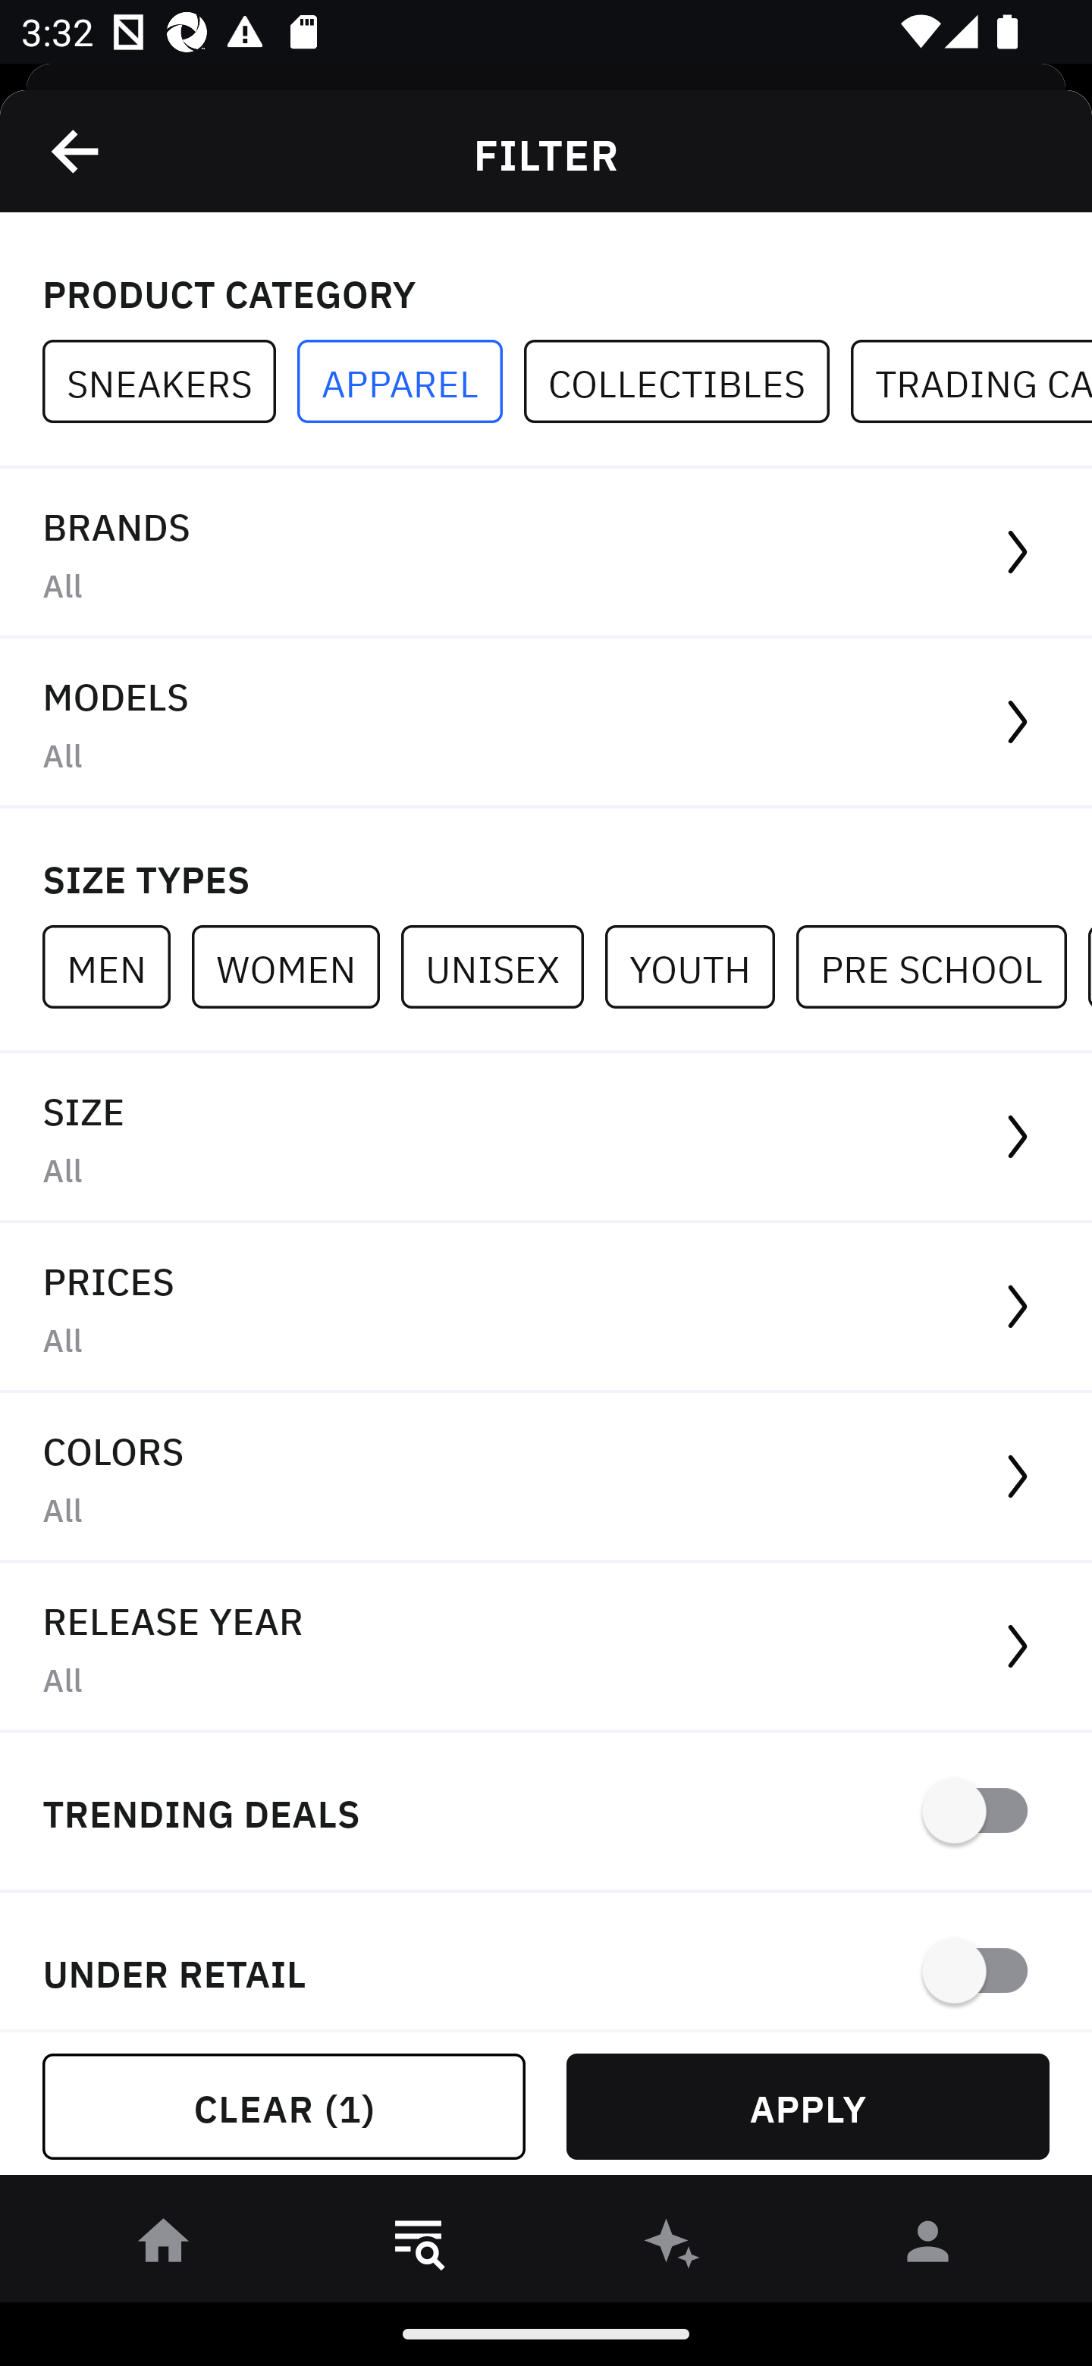 Image resolution: width=1092 pixels, height=2366 pixels. Describe the element at coordinates (546, 1812) in the screenshot. I see `TRENDING DEALS` at that location.